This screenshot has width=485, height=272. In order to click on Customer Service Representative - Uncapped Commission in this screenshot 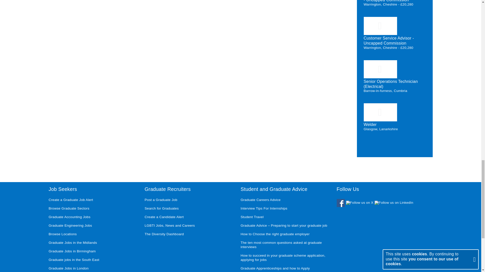, I will do `click(395, 1)`.